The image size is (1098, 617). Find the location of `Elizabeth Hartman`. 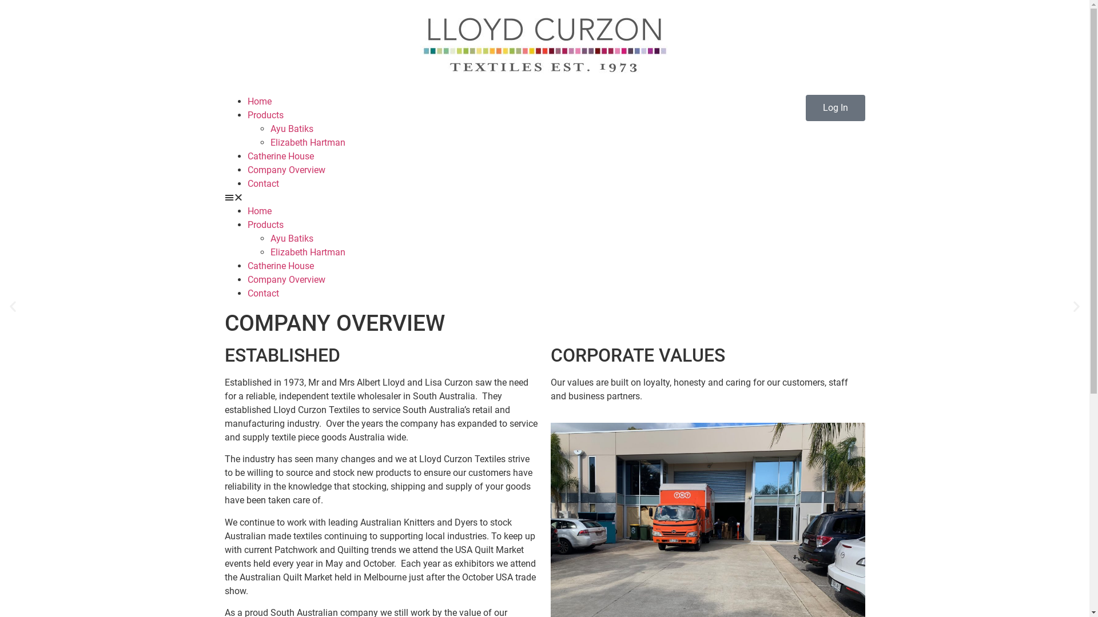

Elizabeth Hartman is located at coordinates (308, 253).